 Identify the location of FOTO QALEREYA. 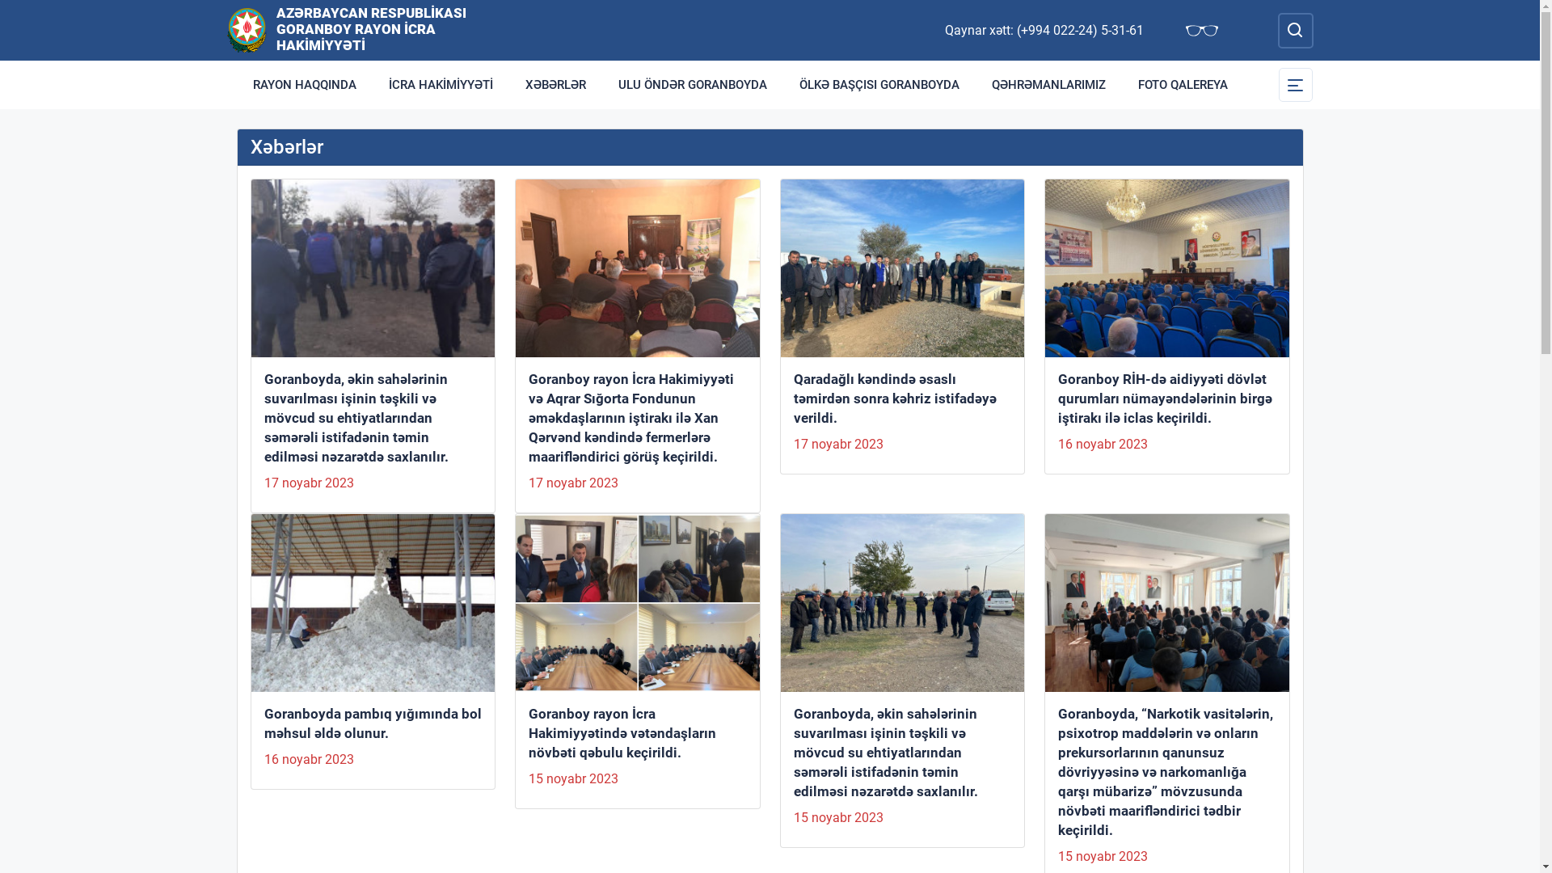
(1183, 85).